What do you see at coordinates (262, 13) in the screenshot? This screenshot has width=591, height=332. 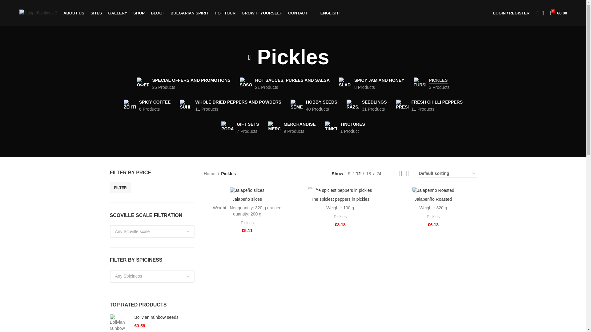 I see `oferti` at bounding box center [262, 13].